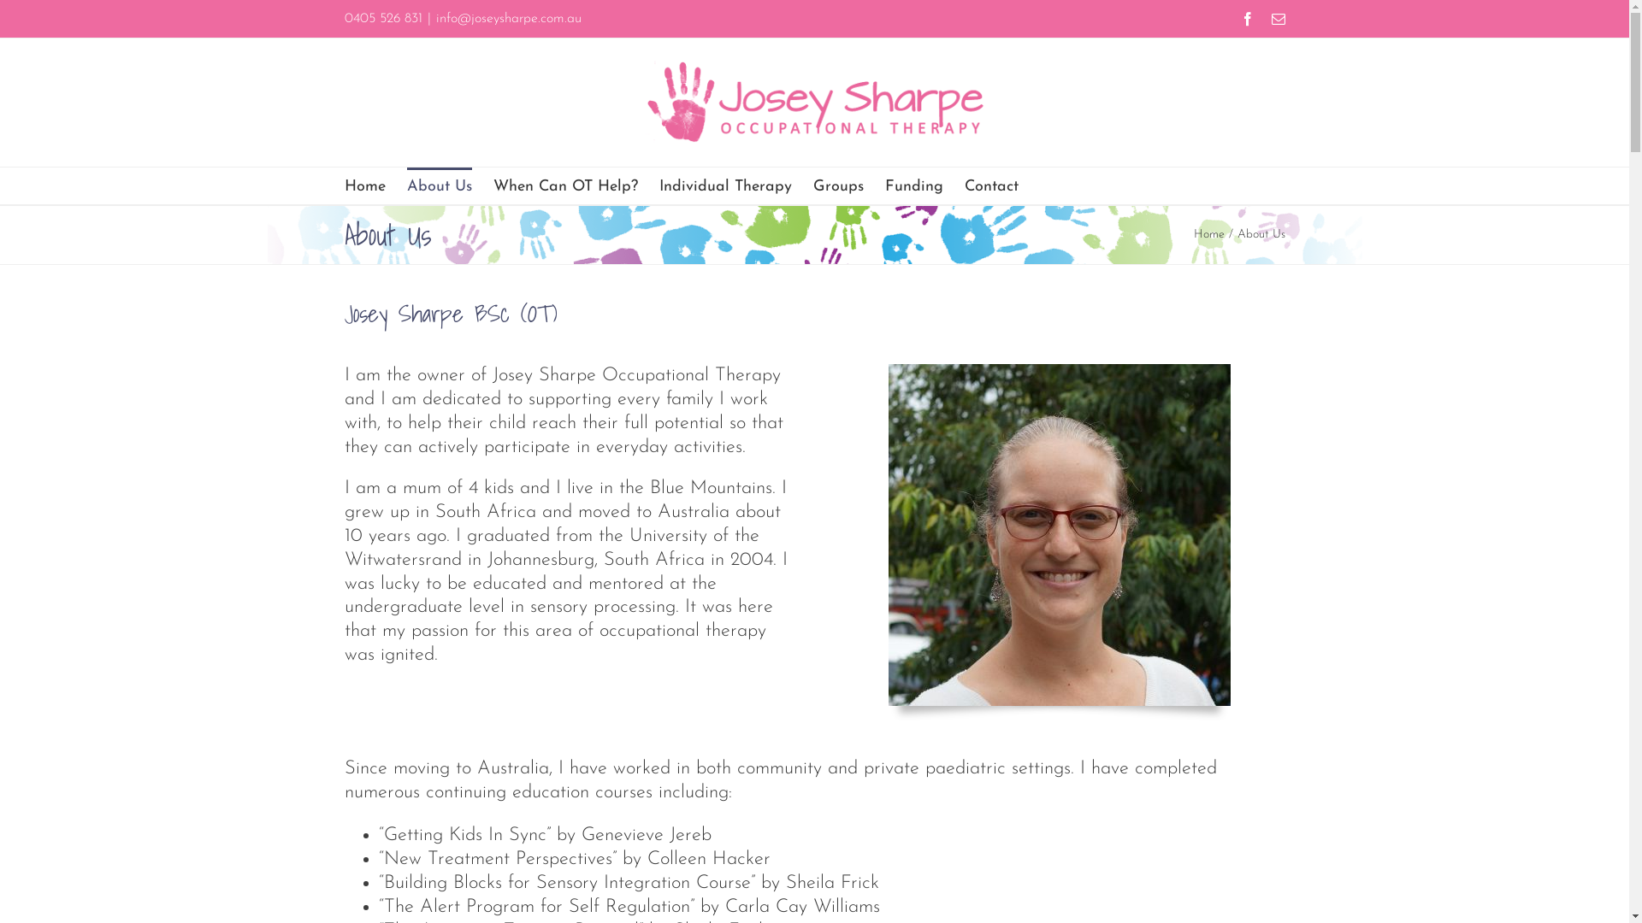  I want to click on josey-profile-sm, so click(1059, 535).